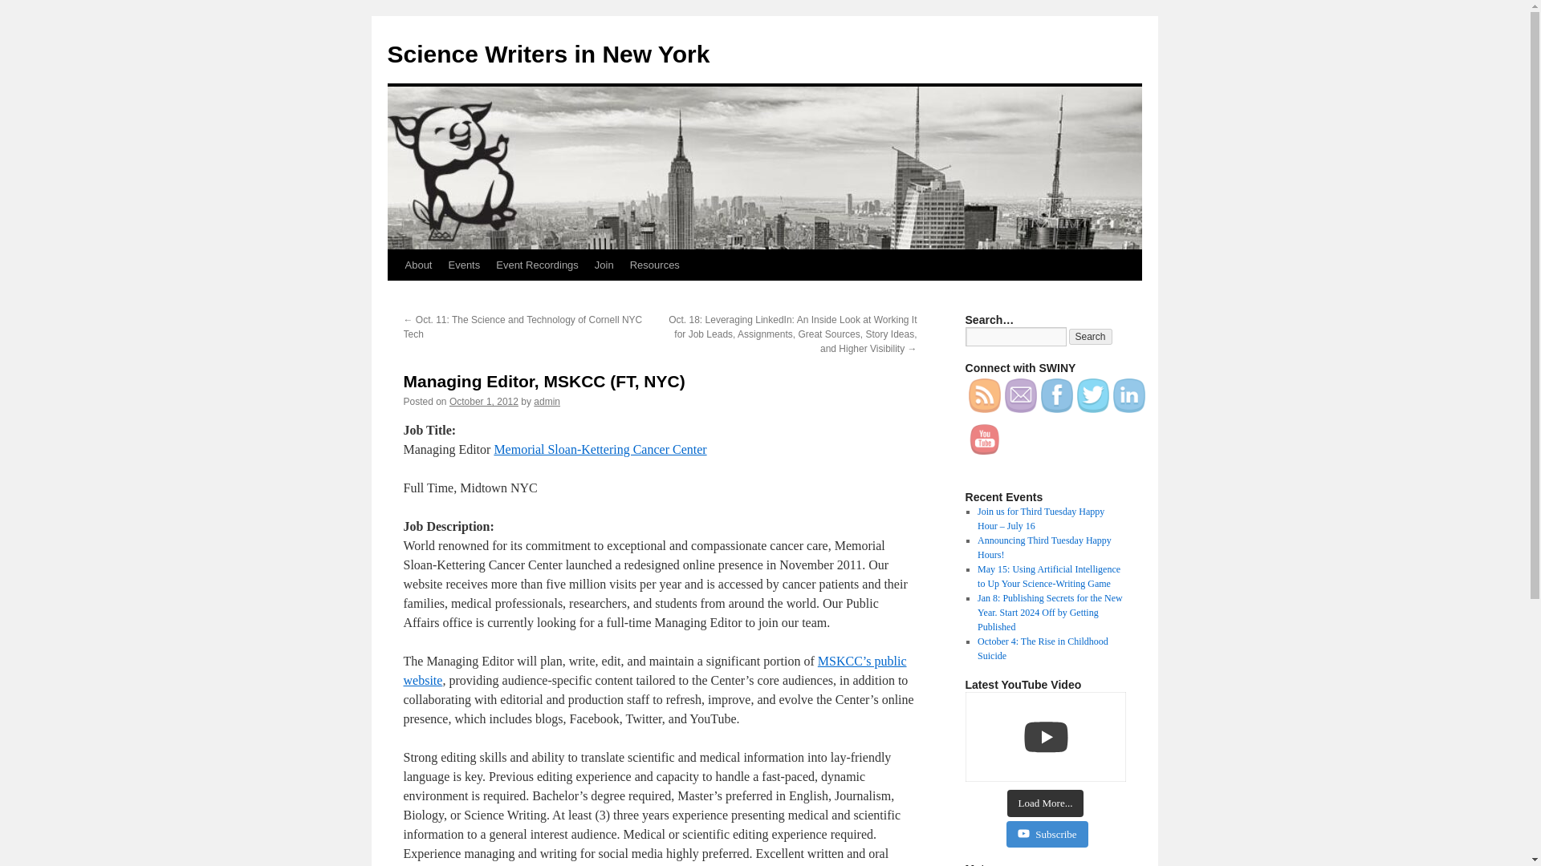  Describe the element at coordinates (483, 401) in the screenshot. I see `October 1, 2012` at that location.